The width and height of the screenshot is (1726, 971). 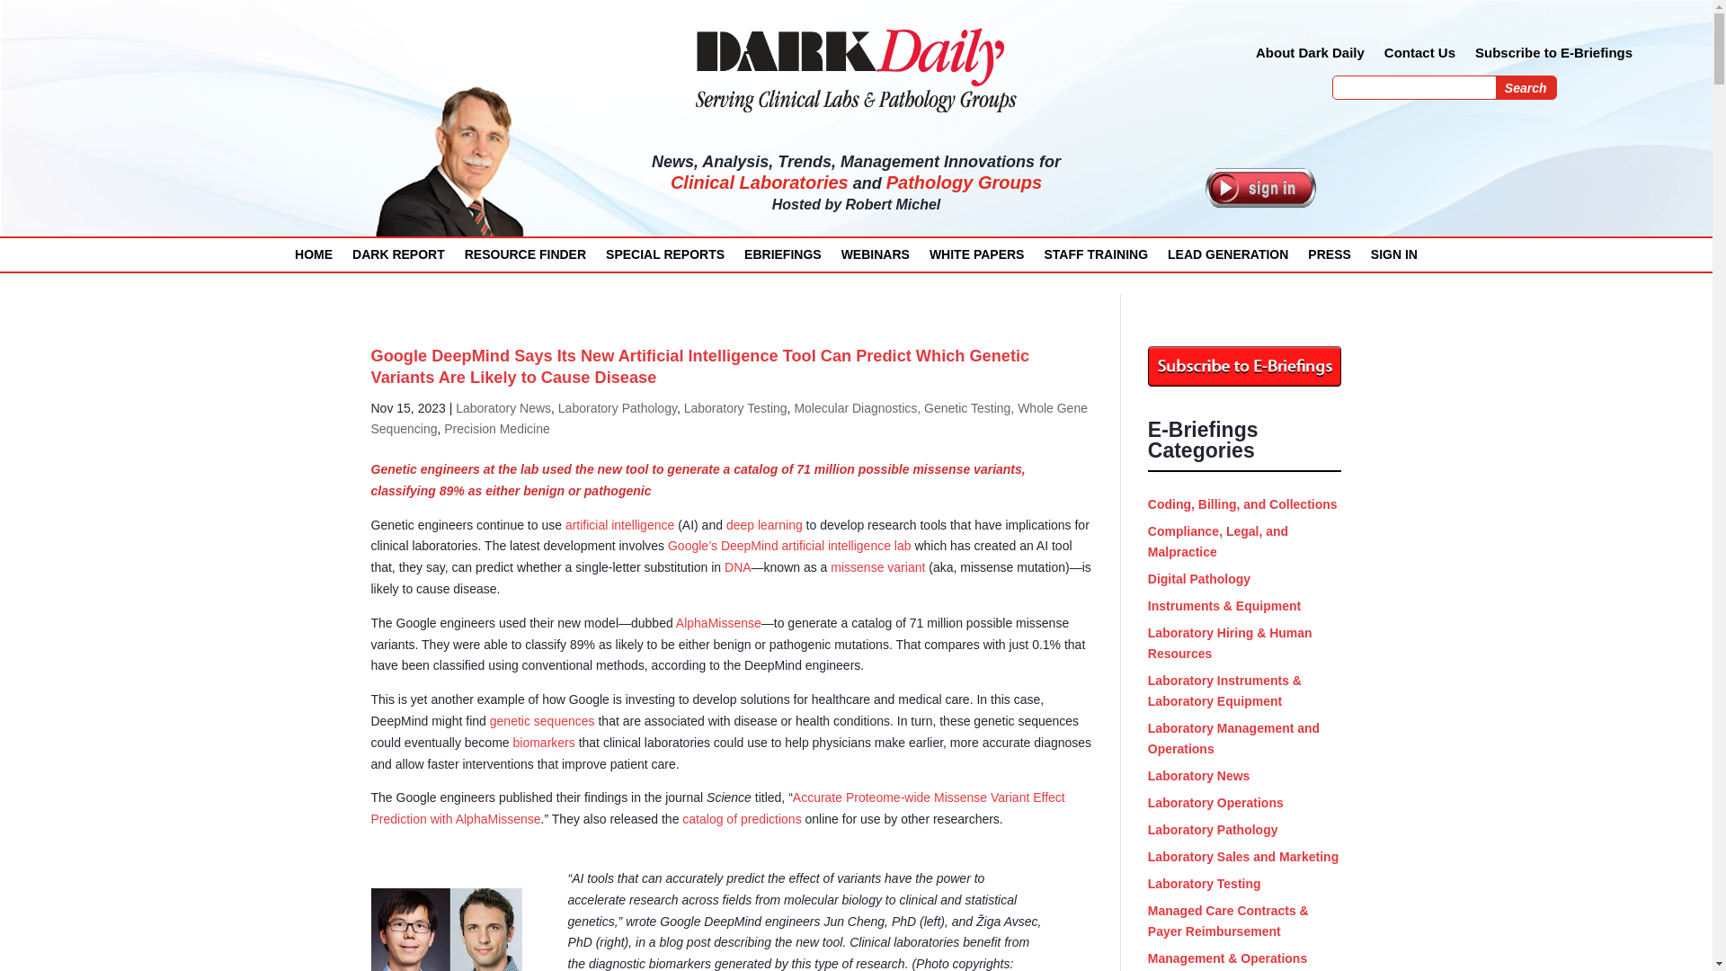 What do you see at coordinates (735, 408) in the screenshot?
I see `Laboratory Testing` at bounding box center [735, 408].